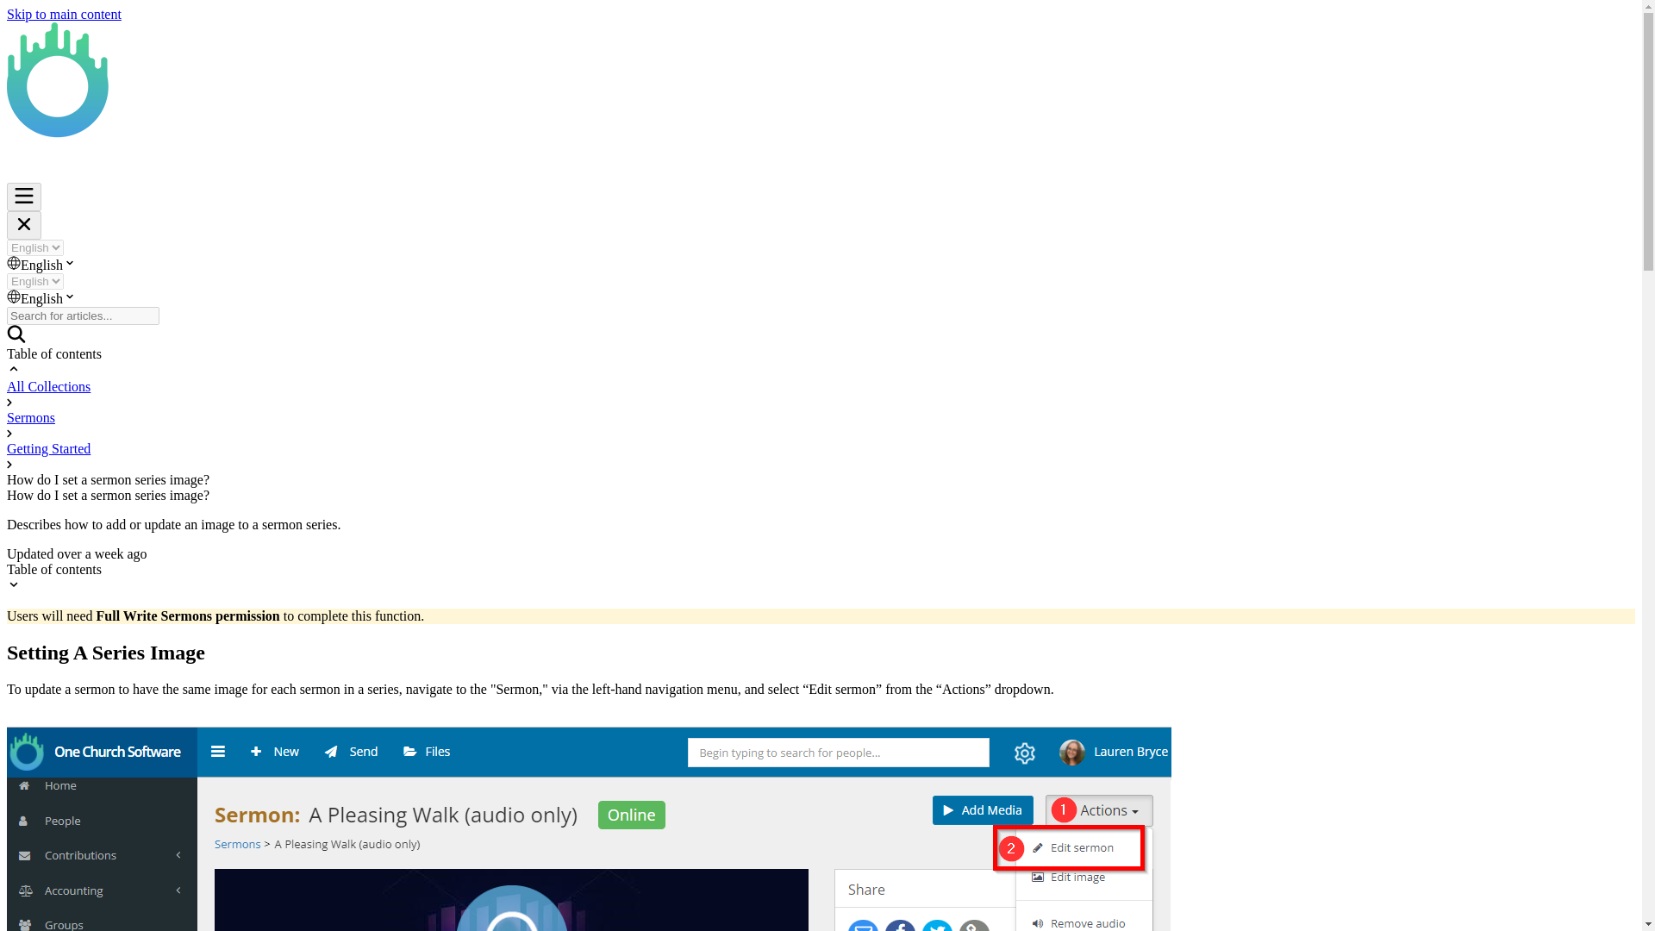 This screenshot has height=931, width=1655. Describe the element at coordinates (48, 448) in the screenshot. I see `Getting Started` at that location.